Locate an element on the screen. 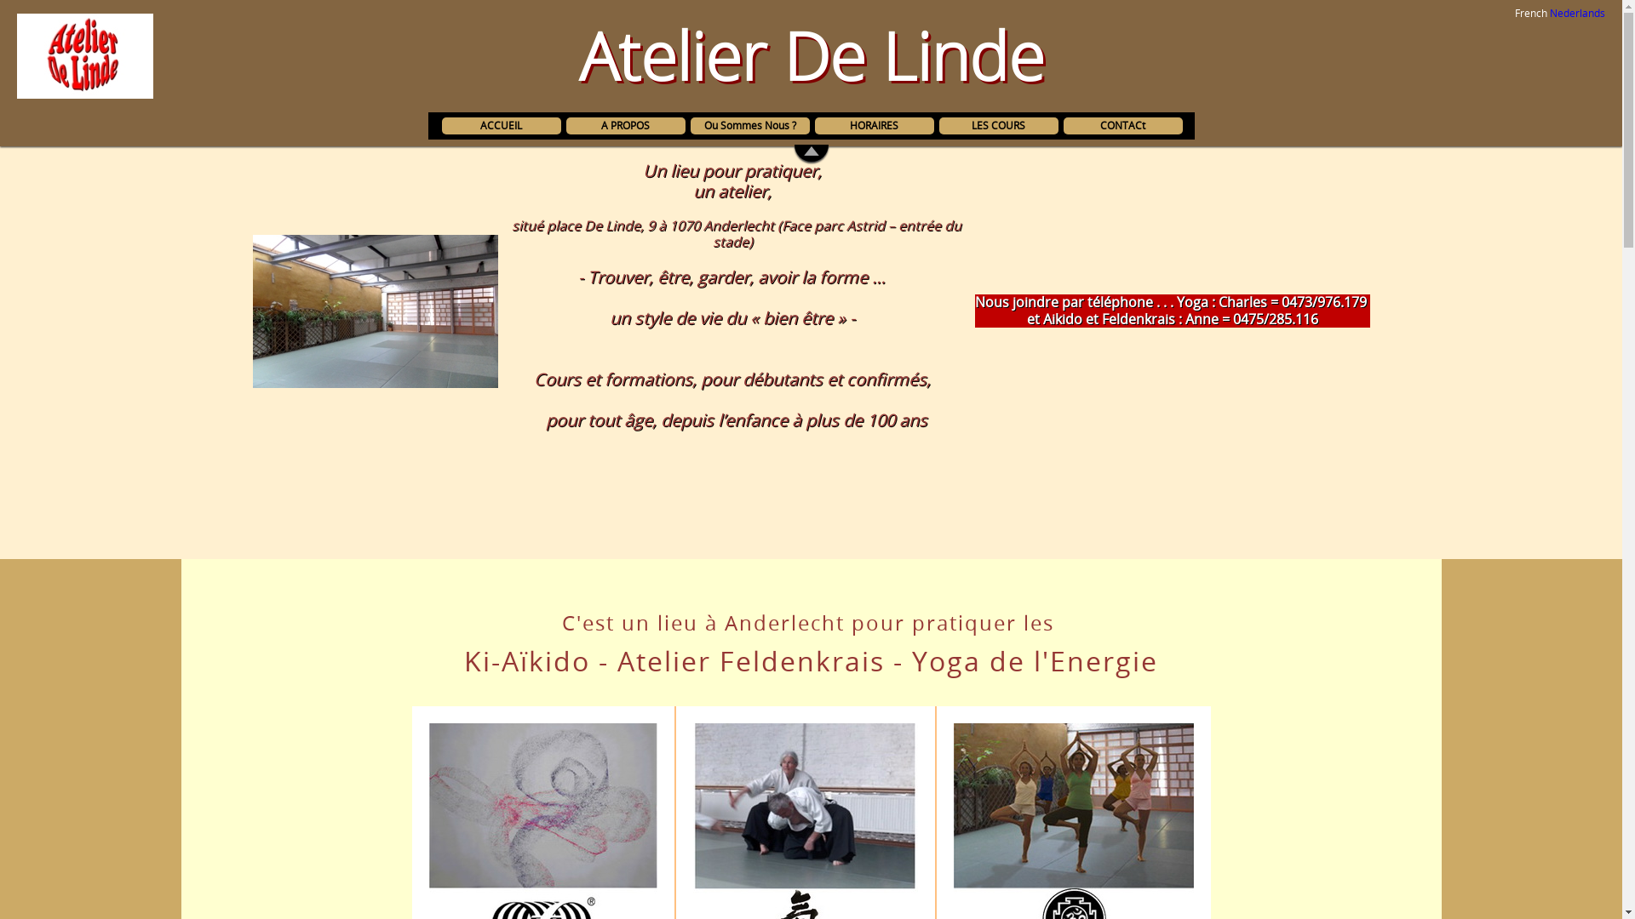 The width and height of the screenshot is (1635, 919). A PROPOS is located at coordinates (625, 125).